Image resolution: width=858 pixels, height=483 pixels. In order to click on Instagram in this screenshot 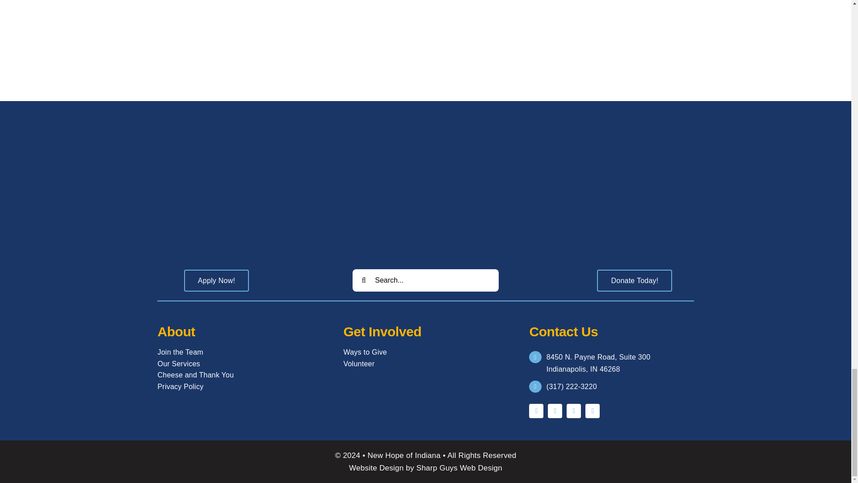, I will do `click(573, 411)`.